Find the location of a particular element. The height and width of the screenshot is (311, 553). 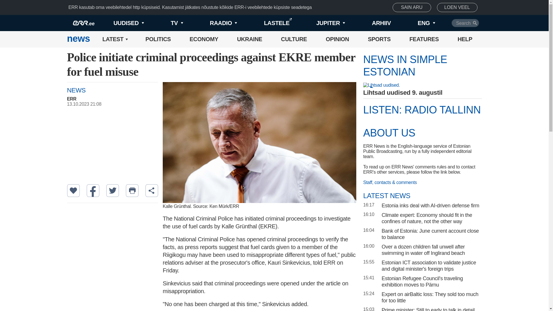

LOEN VEEL is located at coordinates (457, 7).